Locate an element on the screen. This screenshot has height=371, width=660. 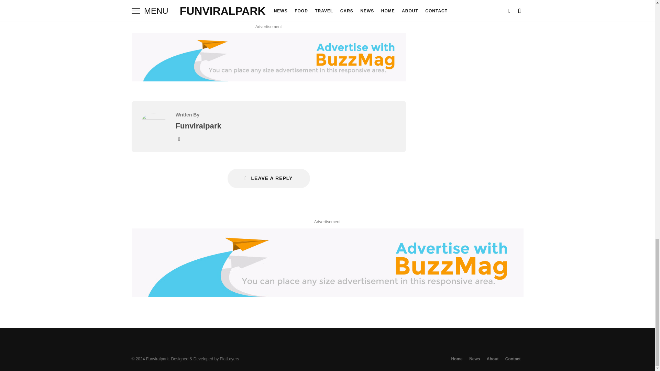
About is located at coordinates (493, 359).